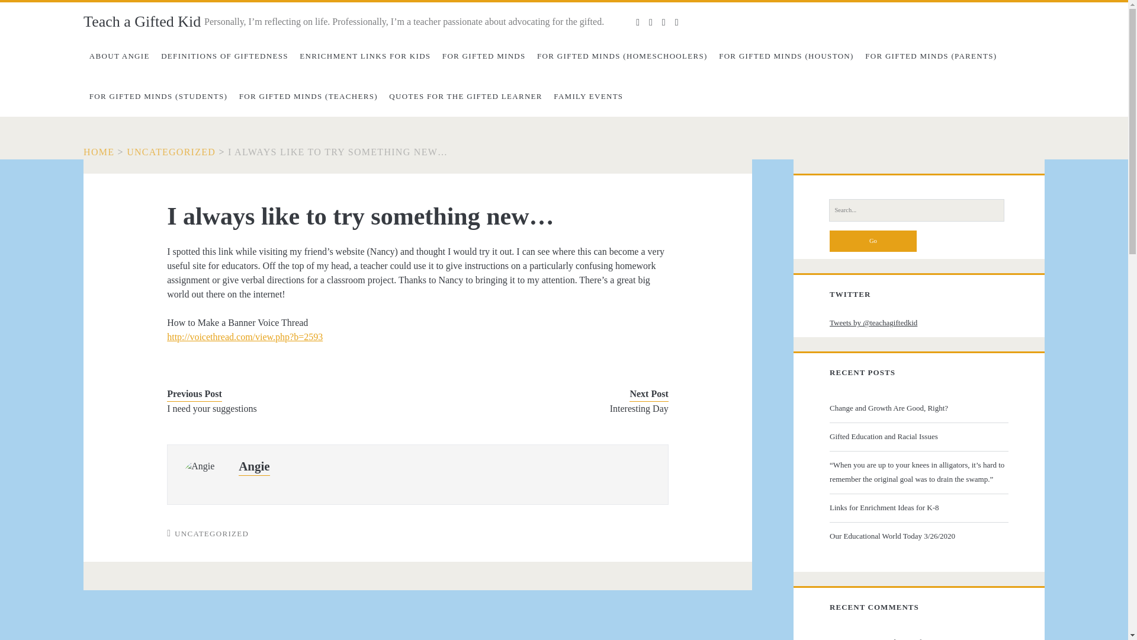 This screenshot has height=640, width=1137. What do you see at coordinates (483, 56) in the screenshot?
I see `FOR GIFTED MINDS` at bounding box center [483, 56].